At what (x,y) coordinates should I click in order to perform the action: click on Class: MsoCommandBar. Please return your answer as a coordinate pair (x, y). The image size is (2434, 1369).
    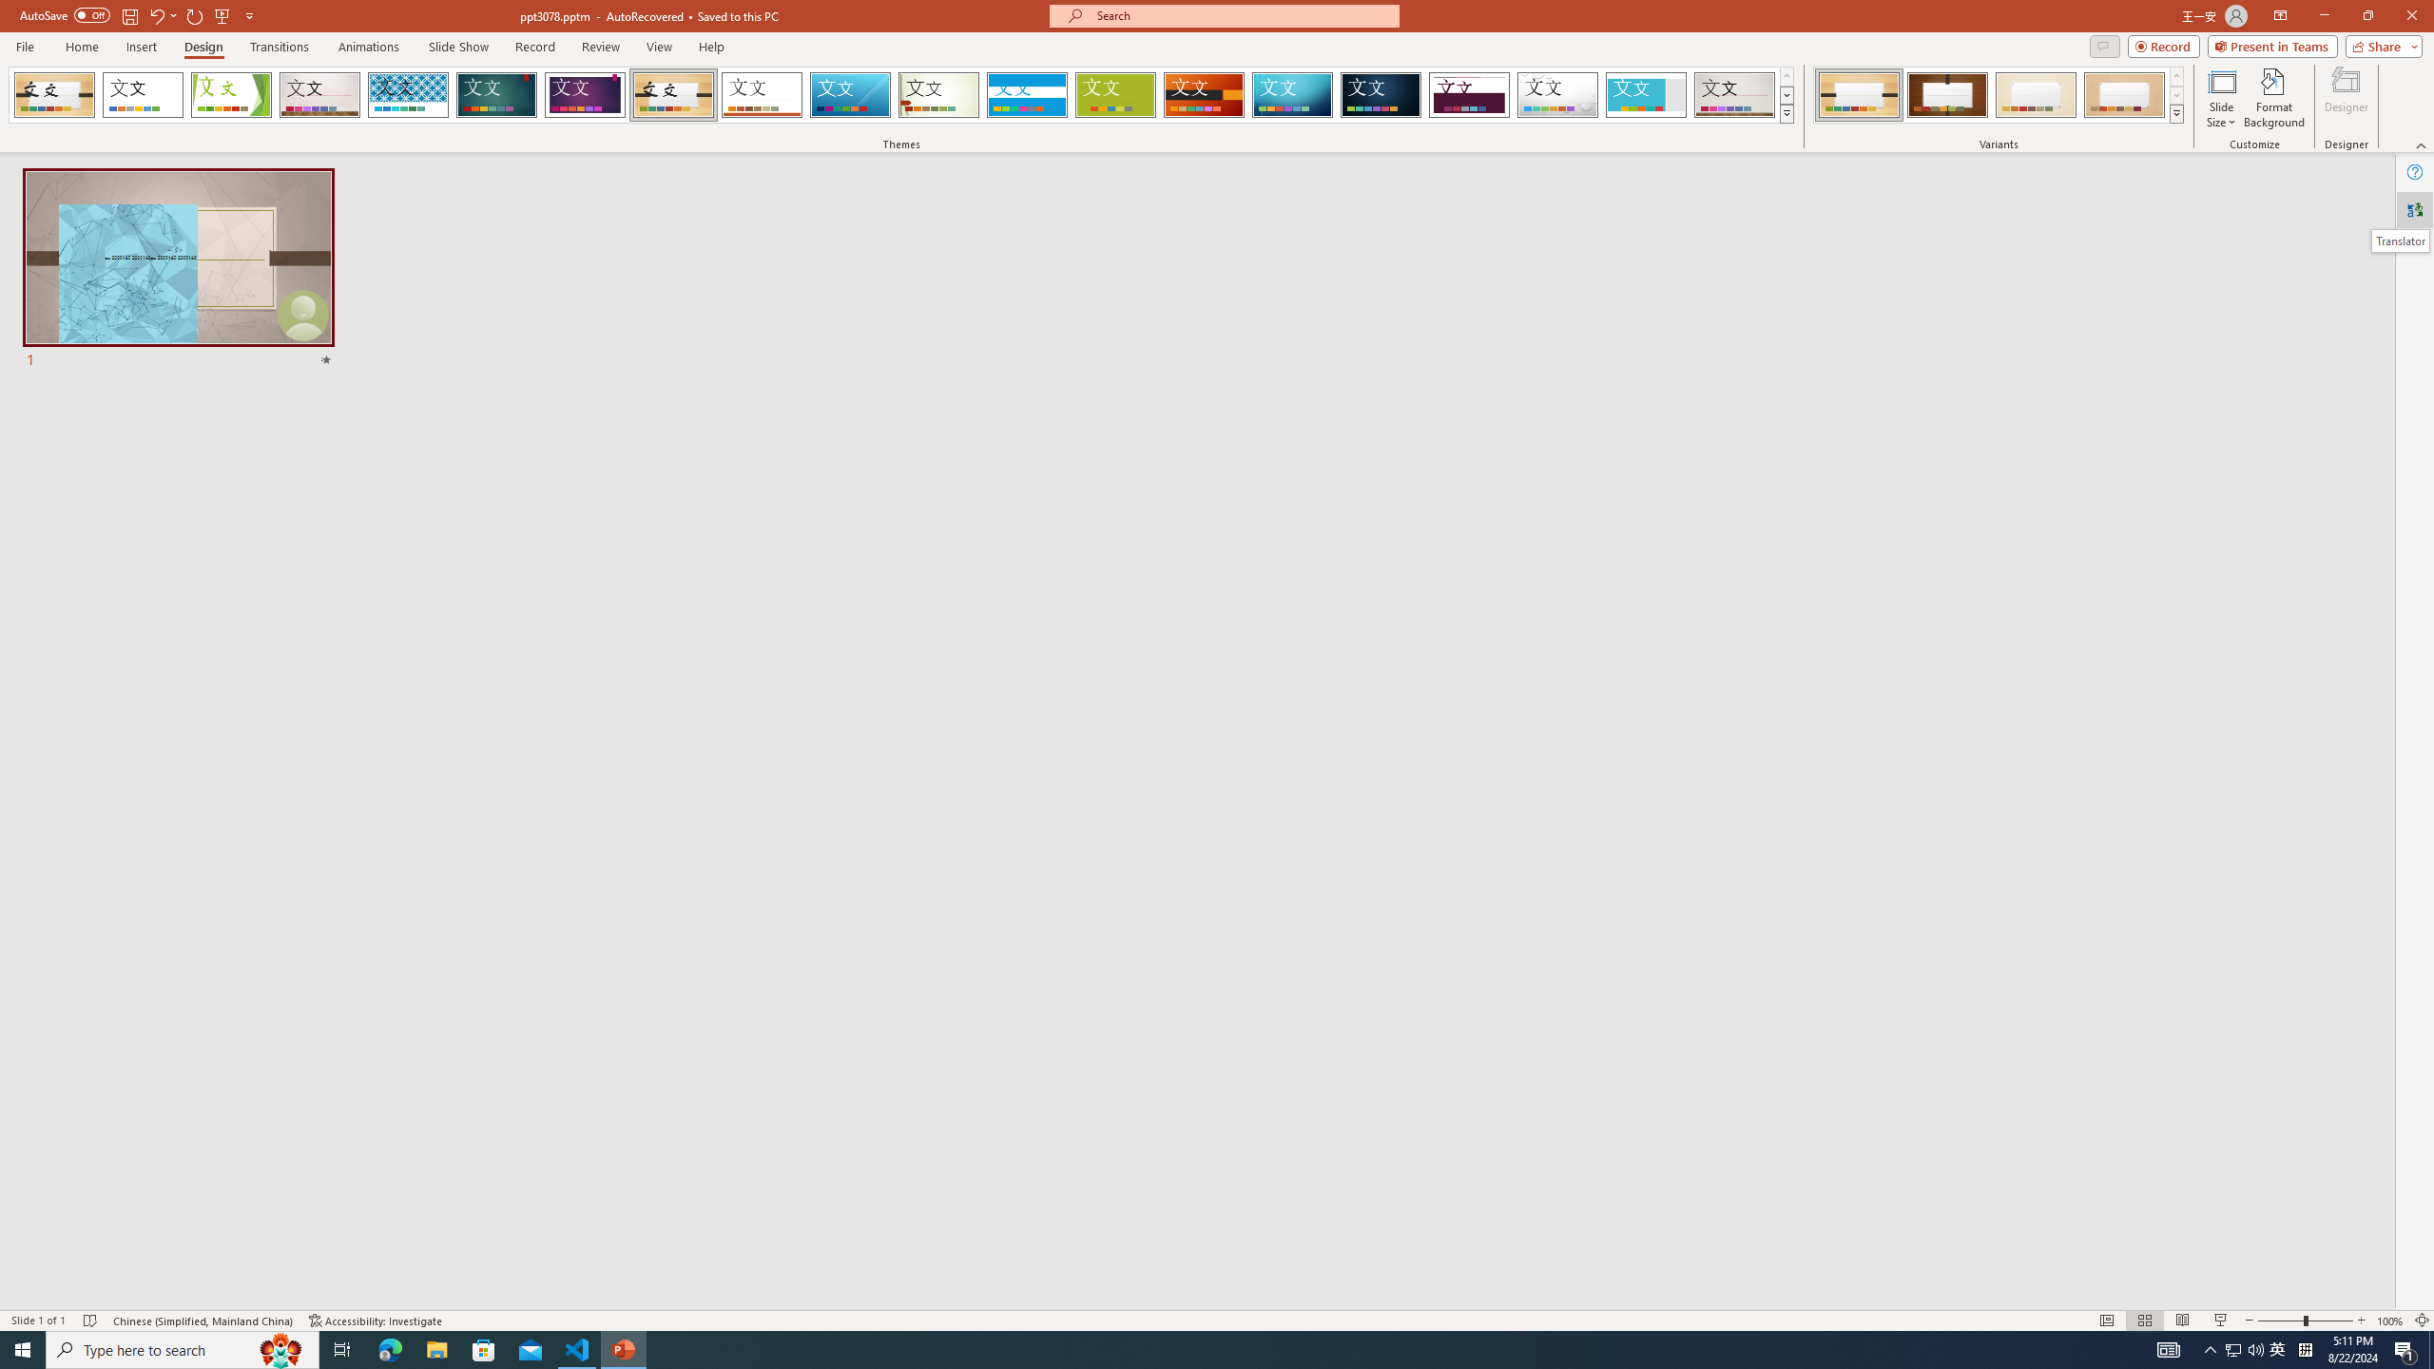
    Looking at the image, I should click on (1217, 1320).